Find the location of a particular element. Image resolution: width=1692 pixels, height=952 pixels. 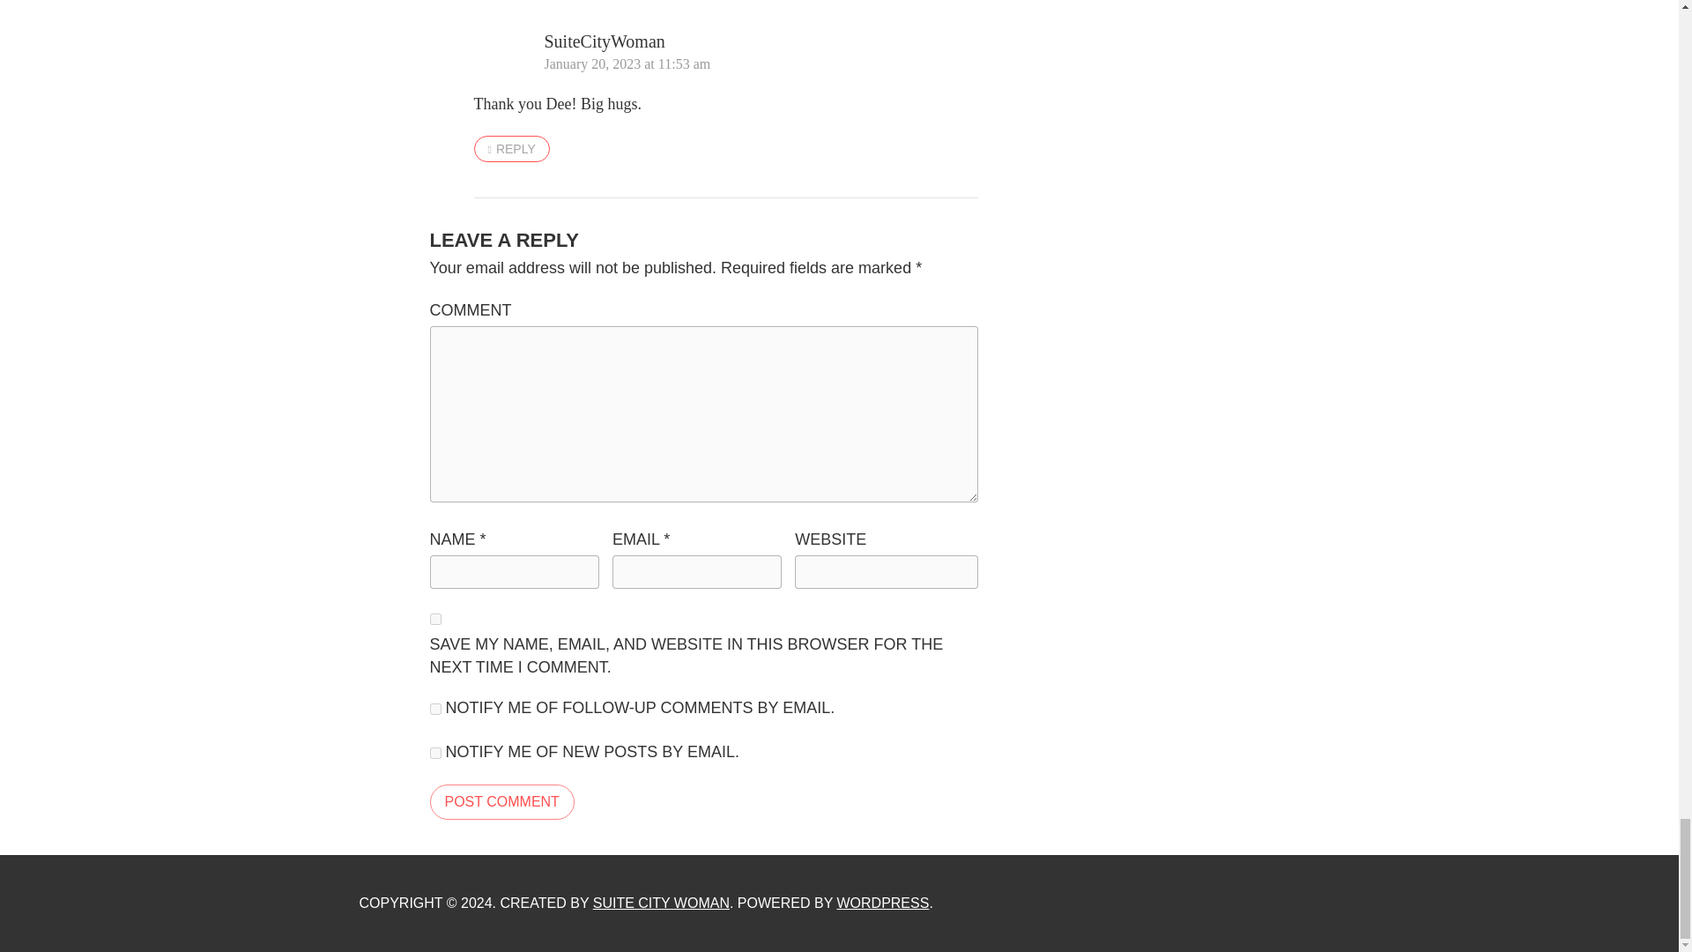

subscribe is located at coordinates (435, 709).